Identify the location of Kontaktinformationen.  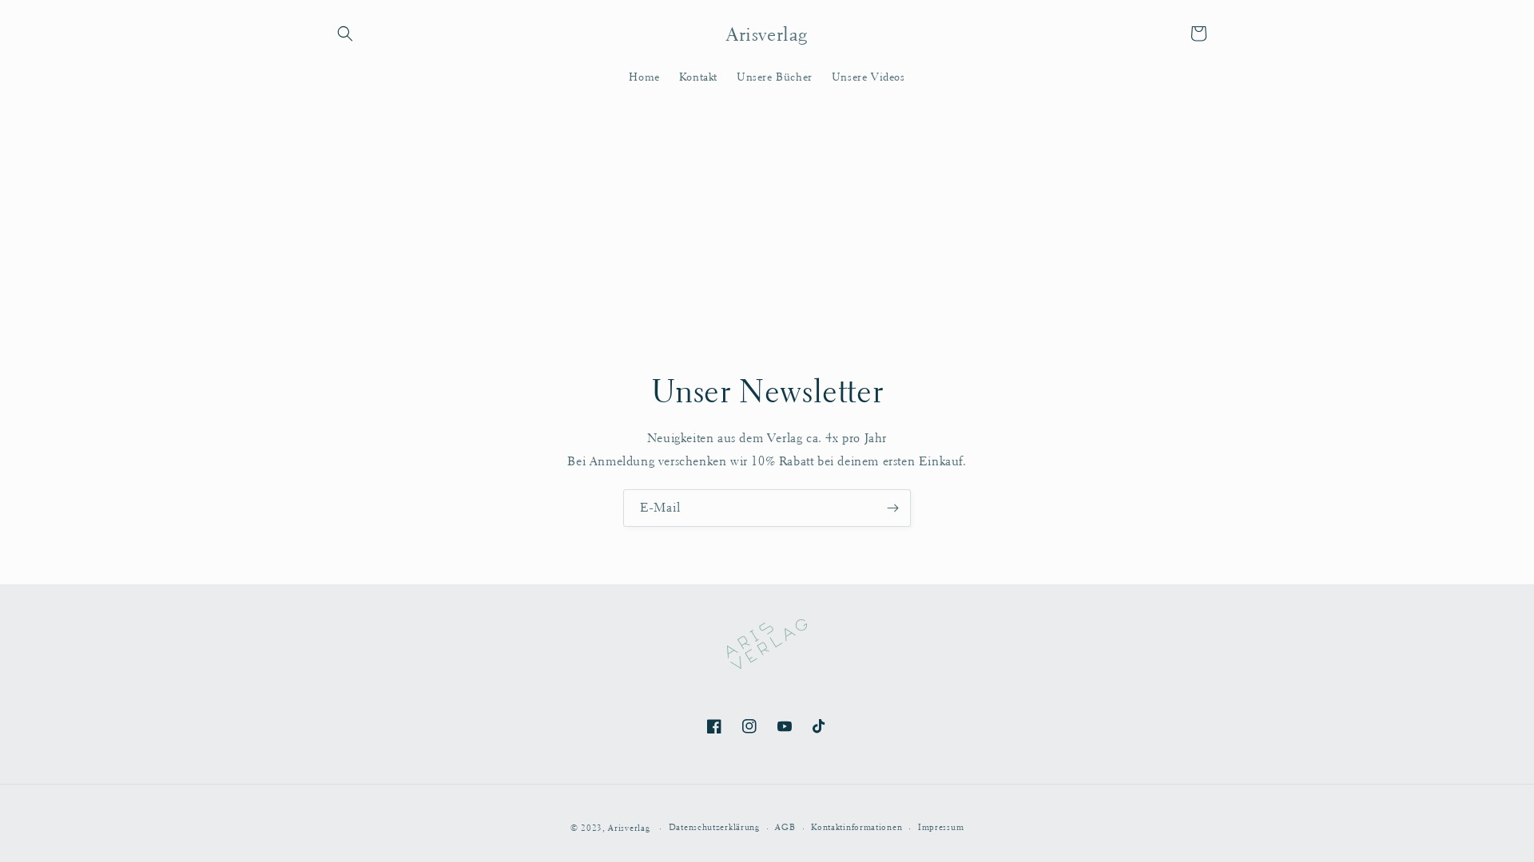
(856, 828).